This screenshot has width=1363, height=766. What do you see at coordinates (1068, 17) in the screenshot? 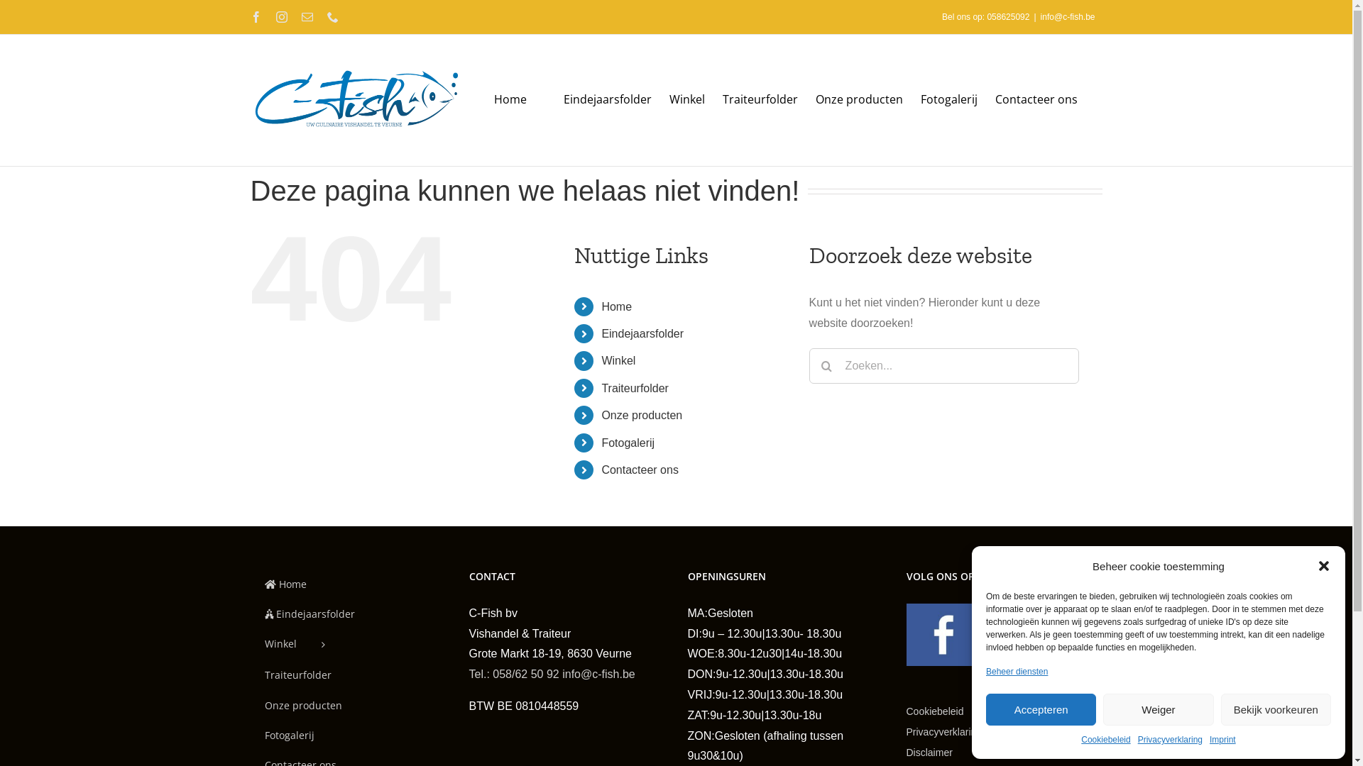
I see `info@c-fish.be` at bounding box center [1068, 17].